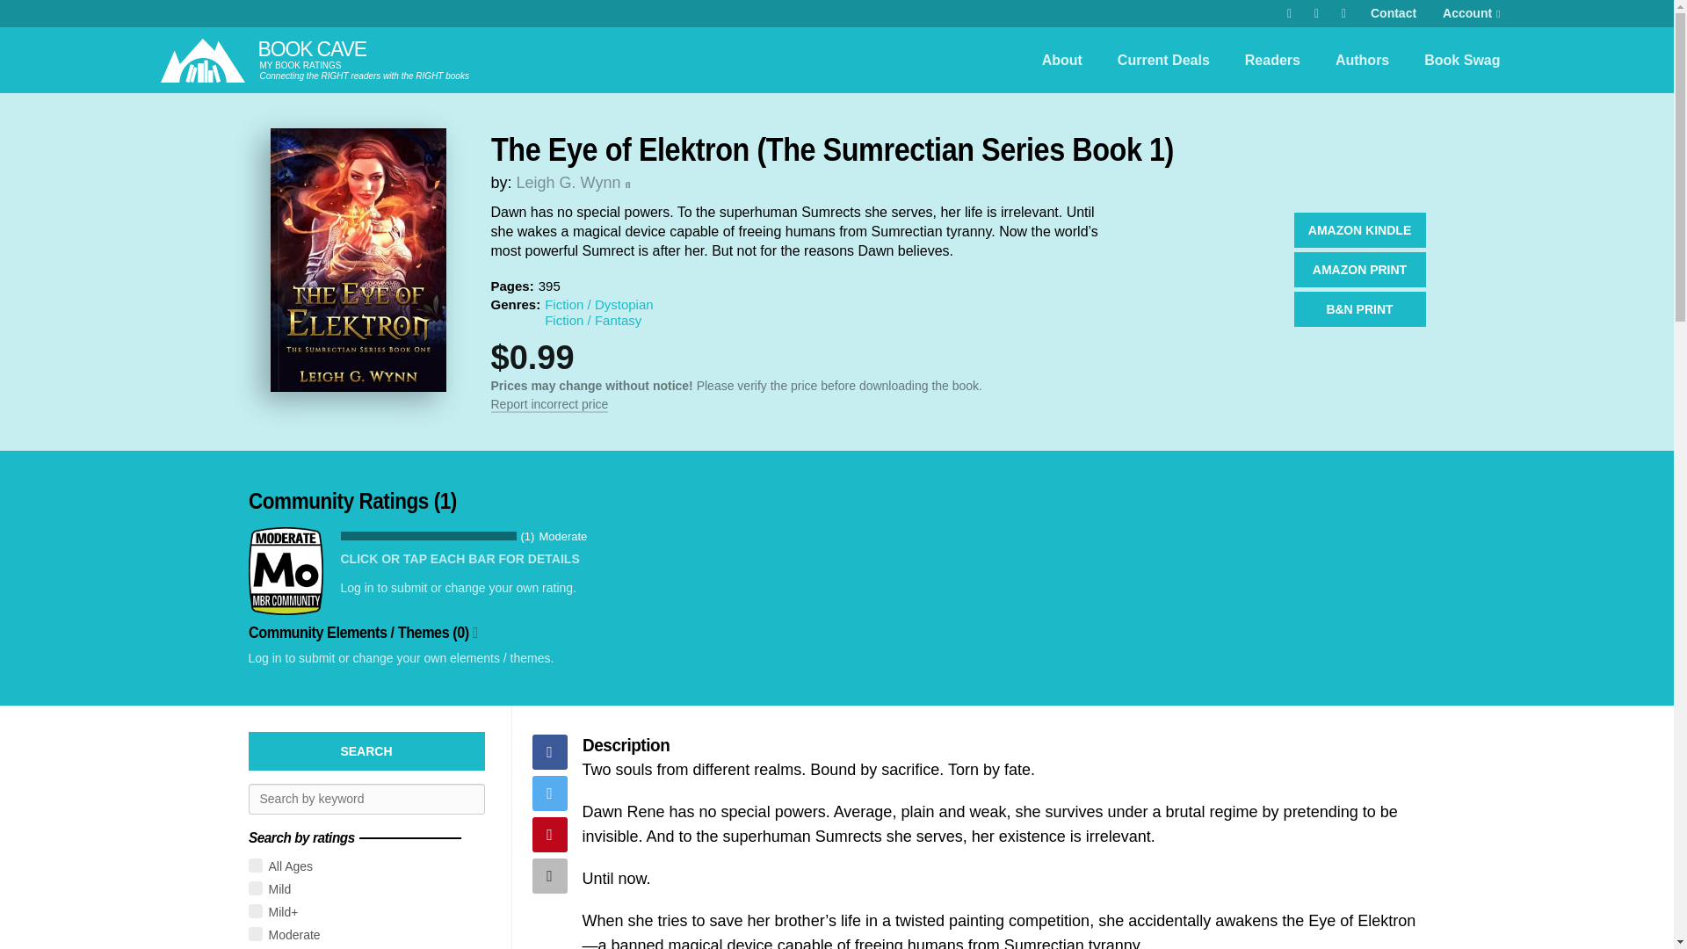 This screenshot has width=1687, height=949. Describe the element at coordinates (1272, 60) in the screenshot. I see `Readers` at that location.